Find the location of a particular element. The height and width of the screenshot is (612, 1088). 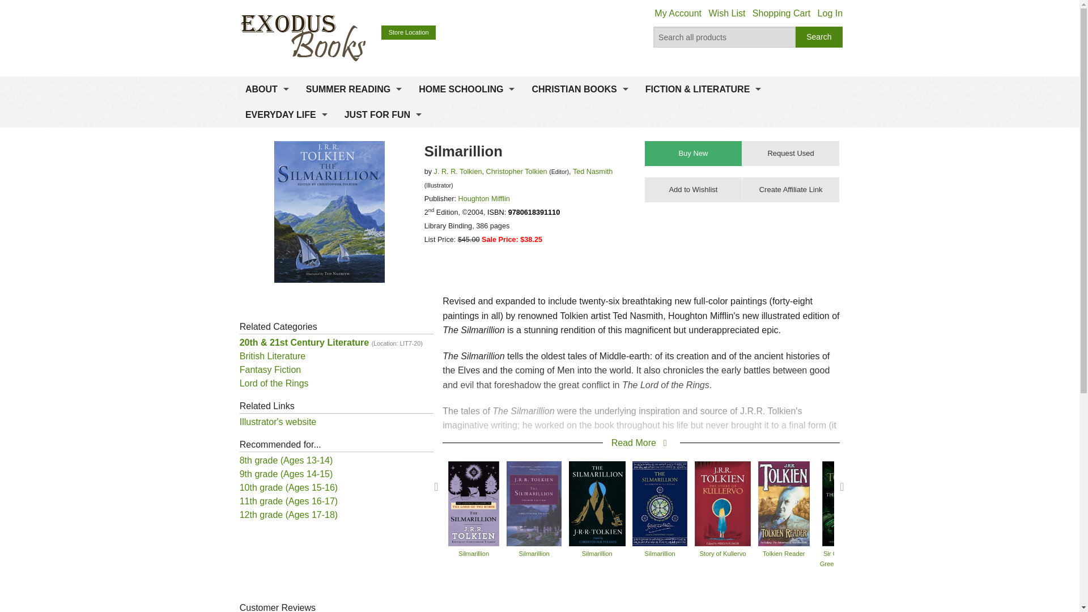

Search is located at coordinates (819, 37).